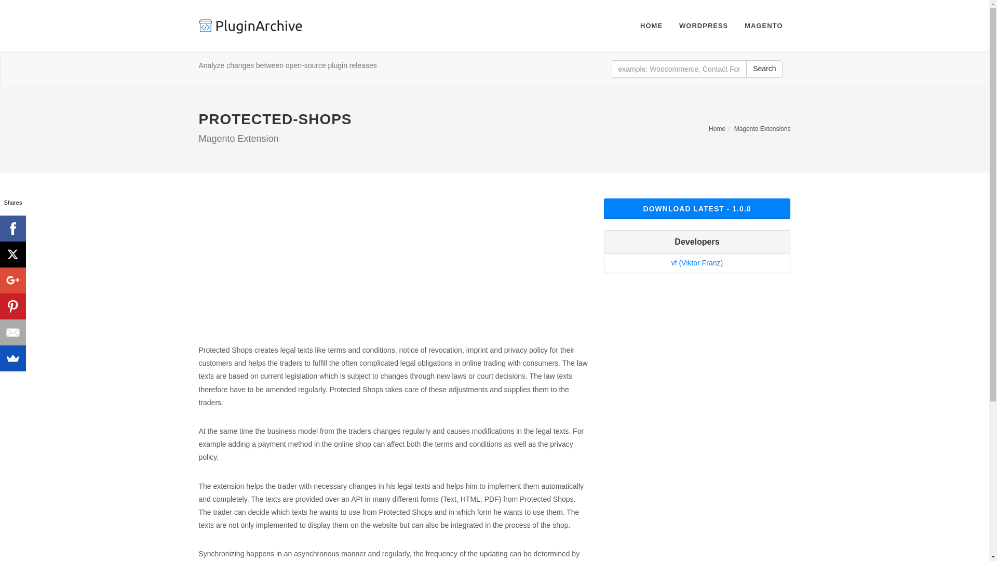 This screenshot has height=561, width=997. I want to click on Advertisement, so click(393, 271).